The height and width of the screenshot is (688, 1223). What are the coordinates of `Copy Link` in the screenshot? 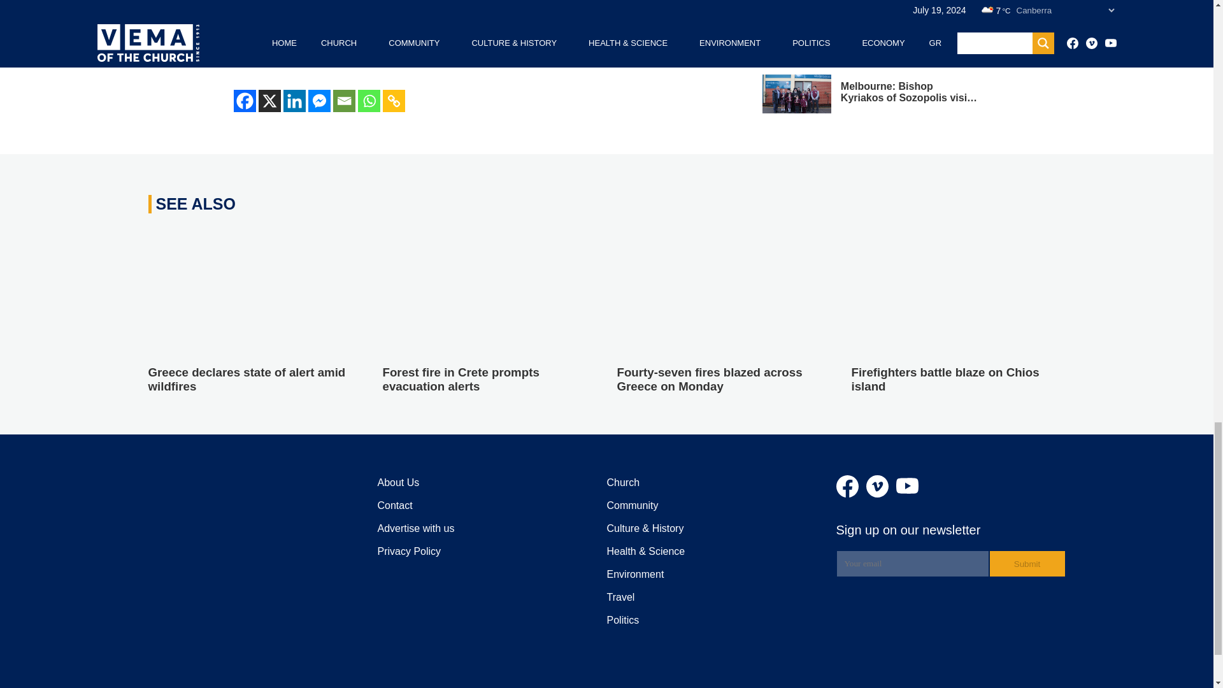 It's located at (393, 101).